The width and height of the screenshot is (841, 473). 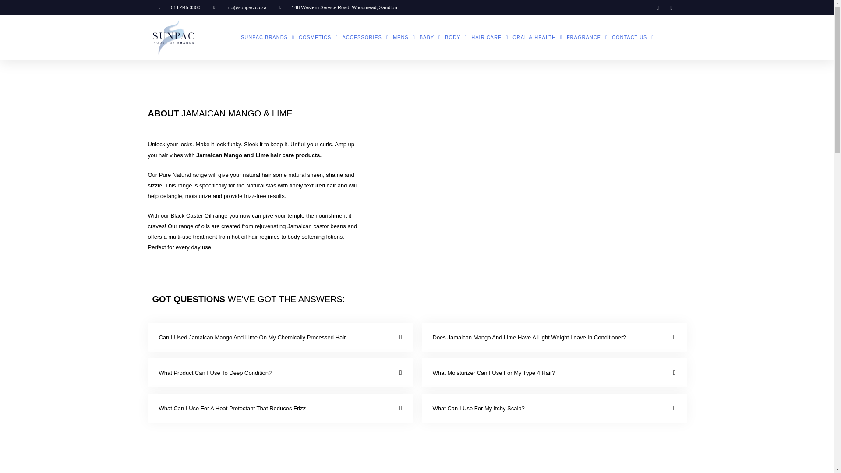 What do you see at coordinates (430, 38) in the screenshot?
I see `BABY` at bounding box center [430, 38].